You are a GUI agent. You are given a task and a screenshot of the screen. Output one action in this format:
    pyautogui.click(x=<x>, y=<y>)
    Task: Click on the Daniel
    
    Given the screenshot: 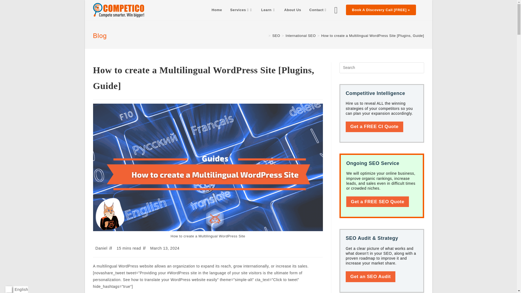 What is the action you would take?
    pyautogui.click(x=101, y=248)
    